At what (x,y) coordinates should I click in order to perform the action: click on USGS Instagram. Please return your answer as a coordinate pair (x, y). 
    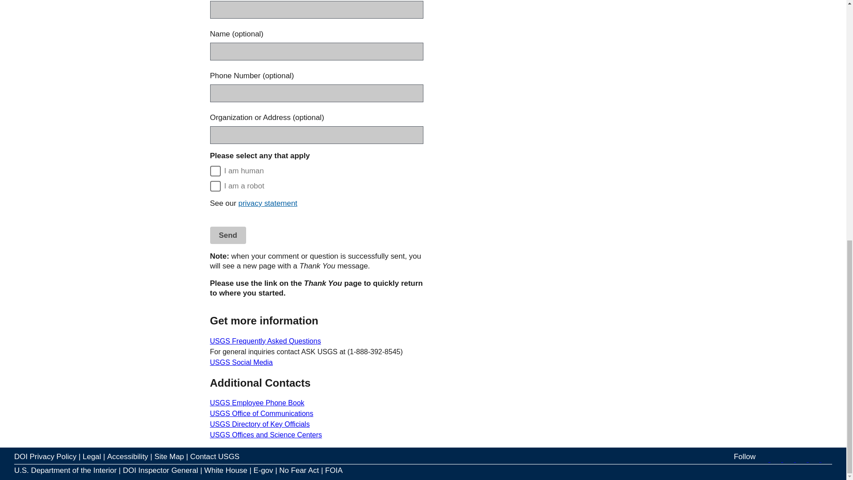
    Looking at the image, I should click on (826, 459).